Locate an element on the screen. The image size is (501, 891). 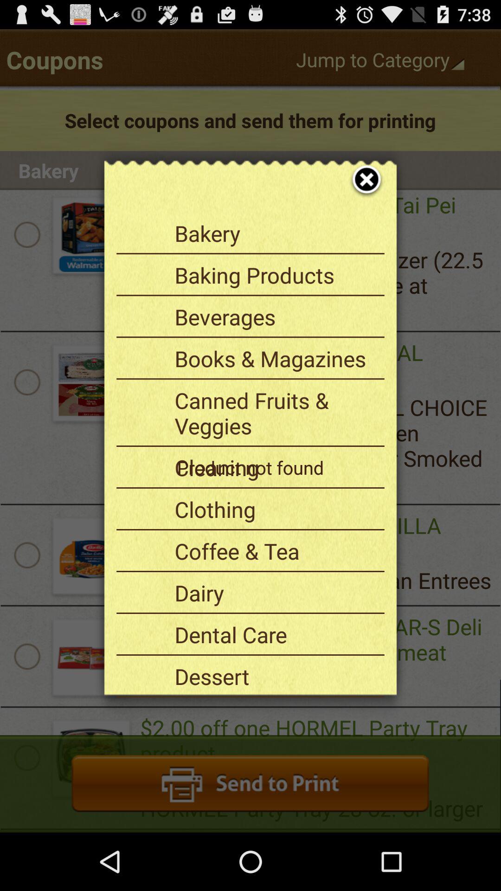
scroll to the beverages item is located at coordinates (276, 316).